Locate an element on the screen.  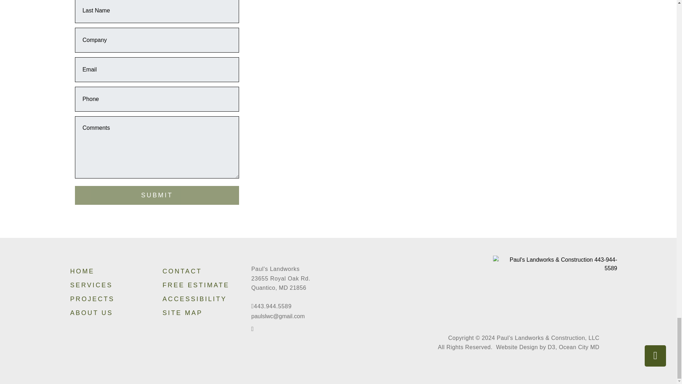
ABOUT US is located at coordinates (108, 313).